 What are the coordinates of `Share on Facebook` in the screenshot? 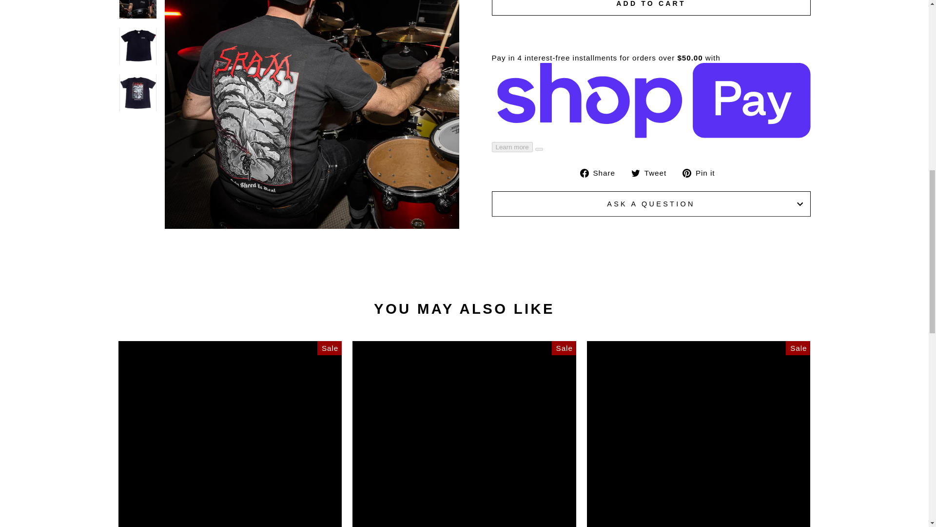 It's located at (601, 173).